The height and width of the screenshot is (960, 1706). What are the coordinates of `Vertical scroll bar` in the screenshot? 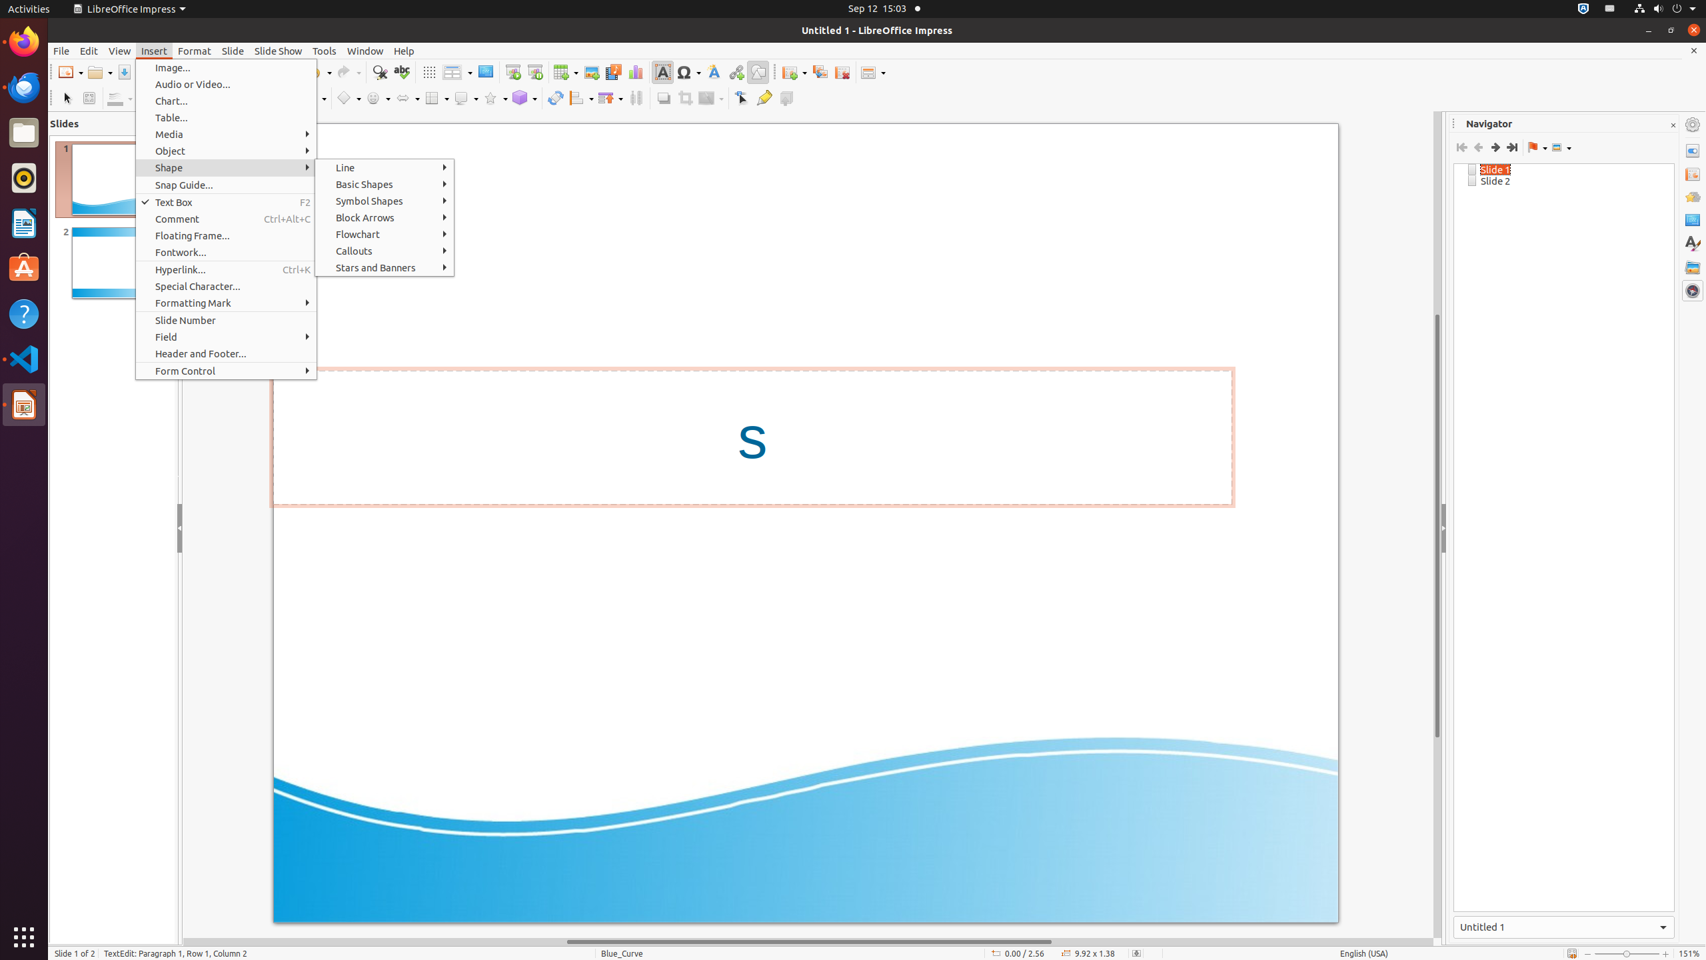 It's located at (1437, 525).